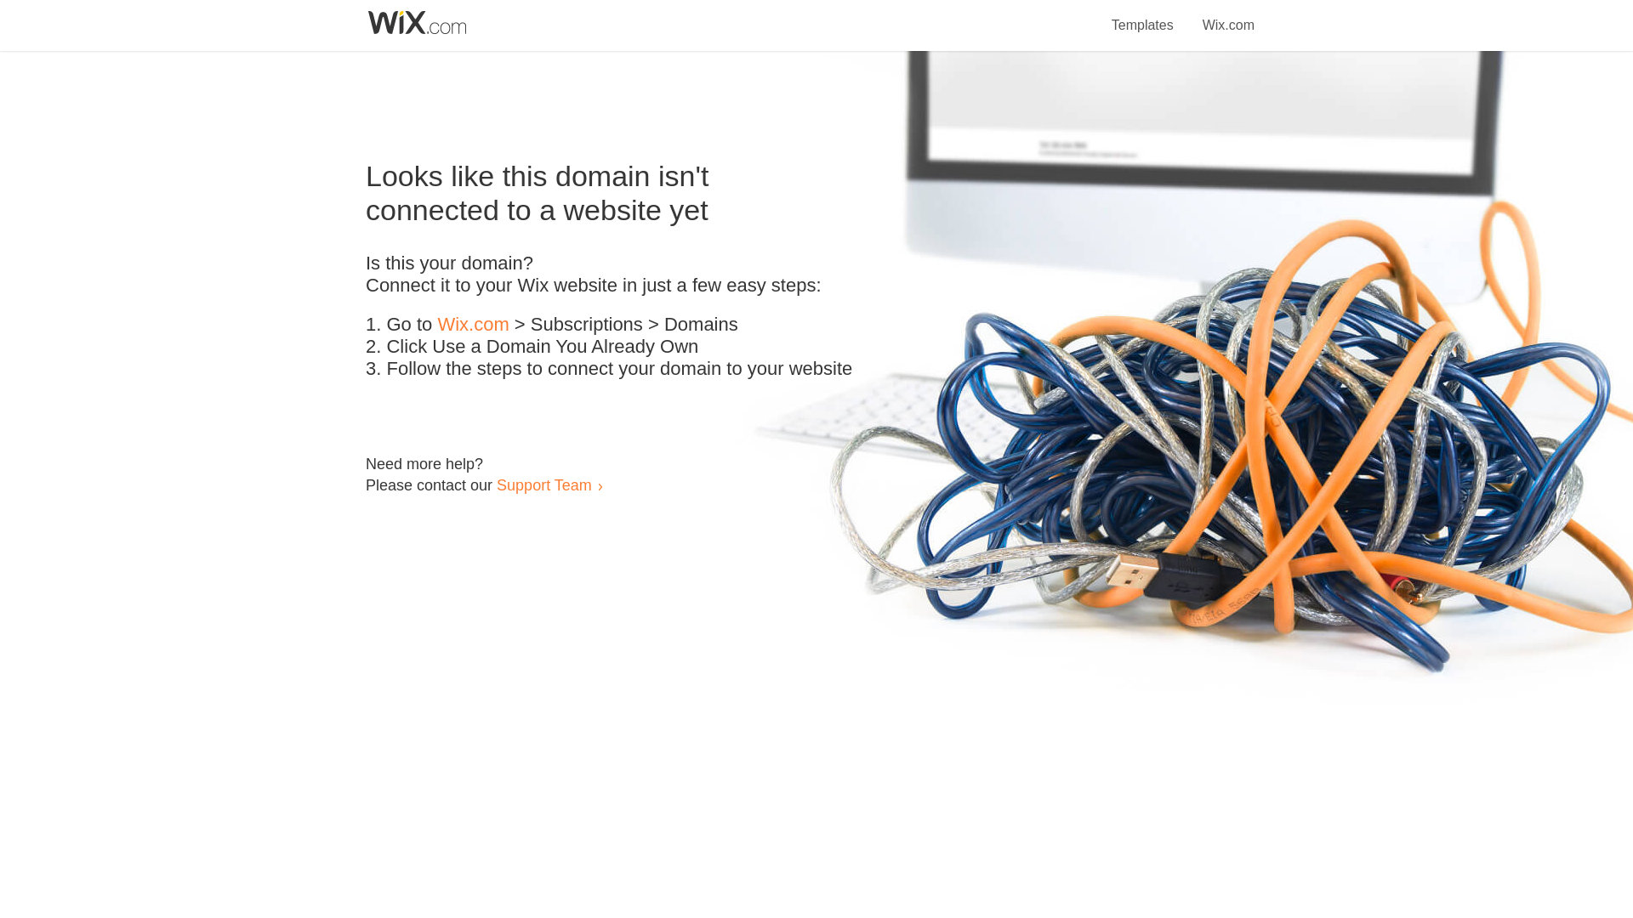  I want to click on Templates, so click(1143, 15).